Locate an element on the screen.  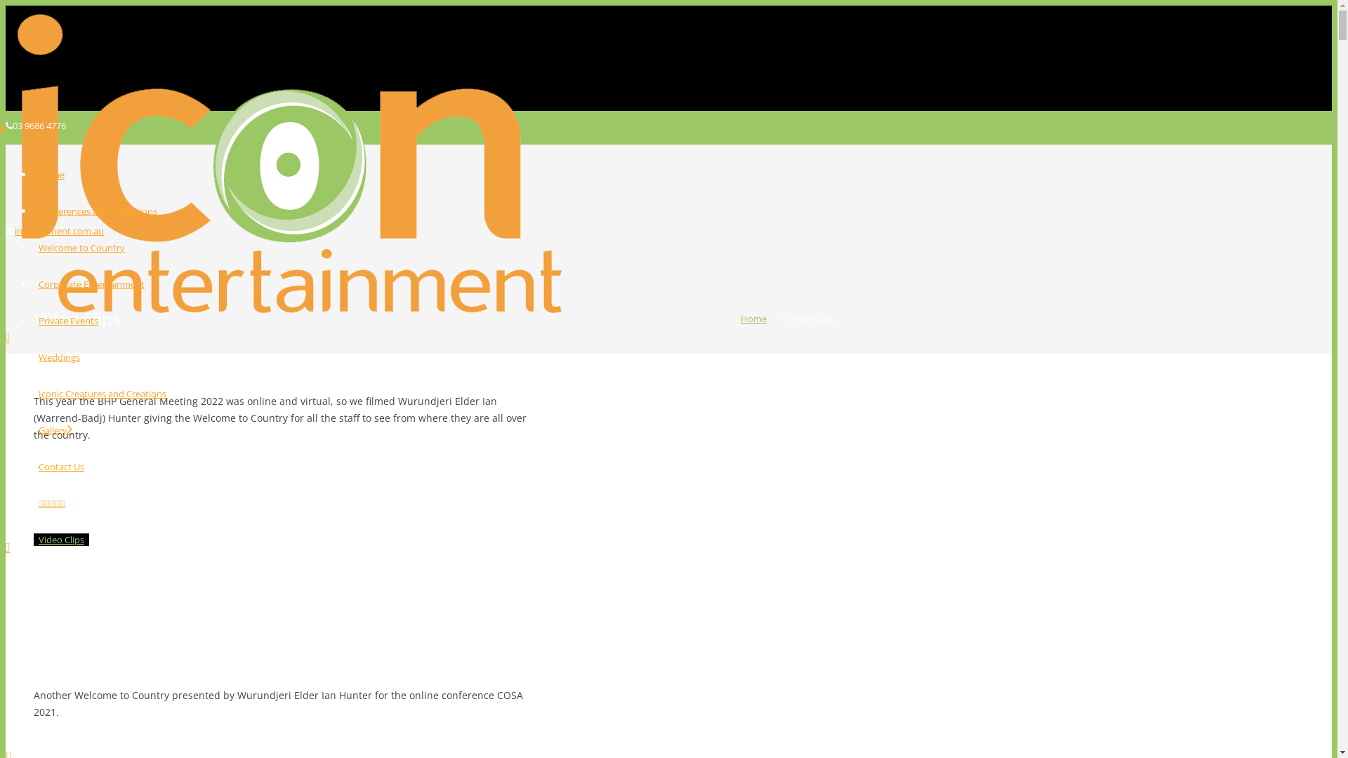
Iconic Creatures and Creations is located at coordinates (103, 394).